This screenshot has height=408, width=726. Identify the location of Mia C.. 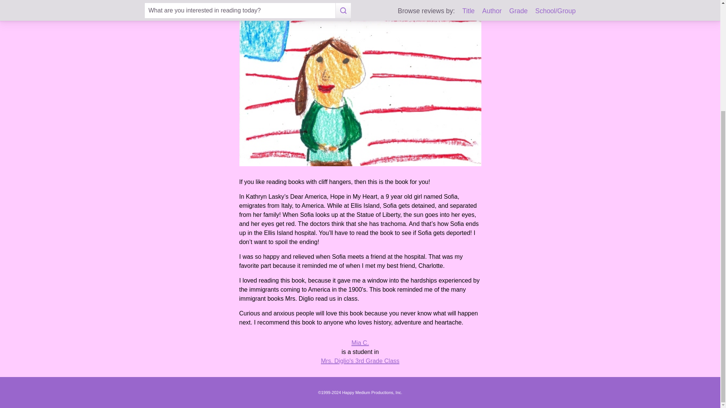
(360, 342).